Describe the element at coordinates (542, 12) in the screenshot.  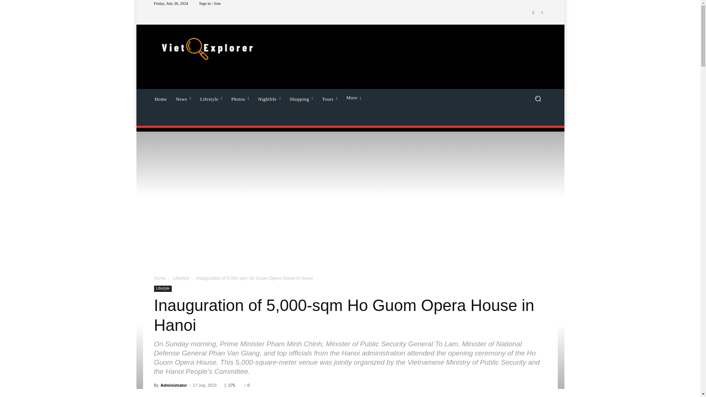
I see `Twitter` at that location.